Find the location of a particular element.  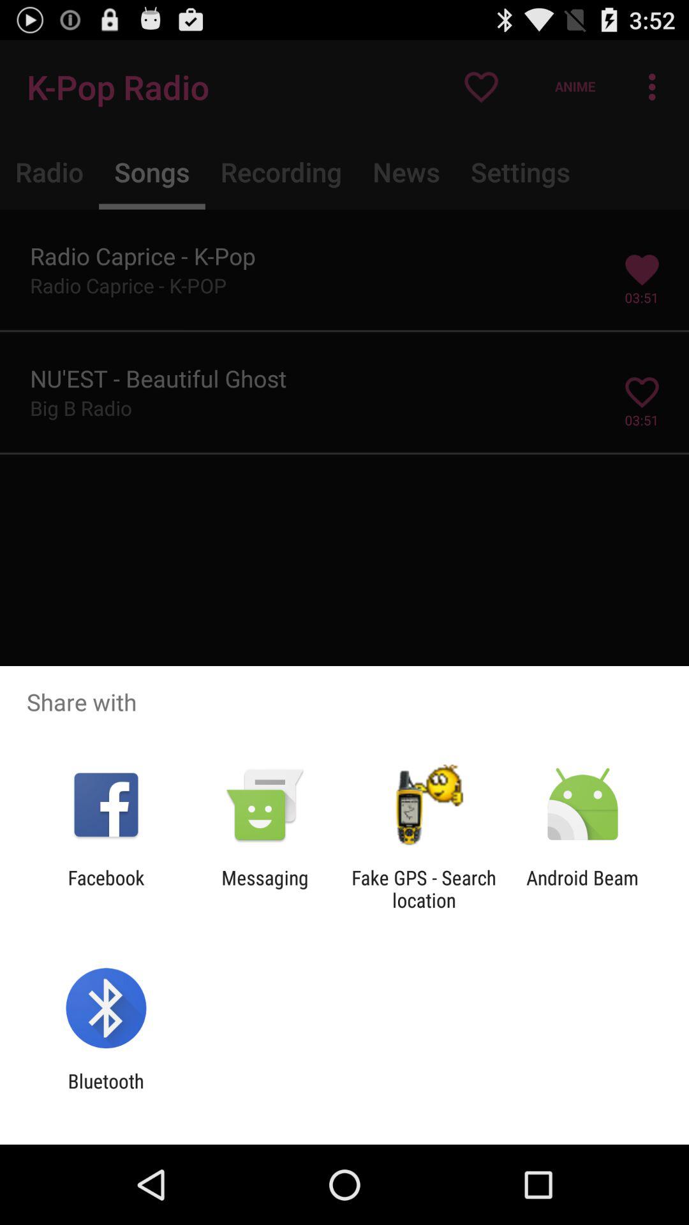

turn on icon to the left of android beam is located at coordinates (424, 889).